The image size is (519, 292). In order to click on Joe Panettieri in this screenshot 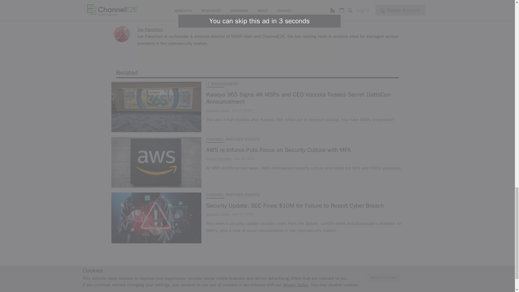, I will do `click(150, 30)`.